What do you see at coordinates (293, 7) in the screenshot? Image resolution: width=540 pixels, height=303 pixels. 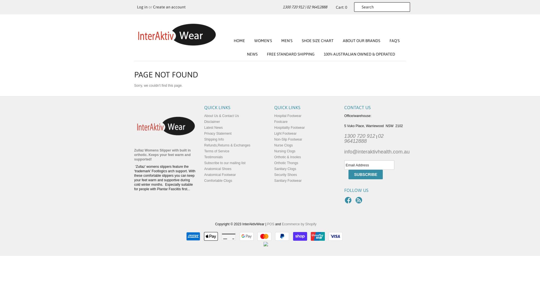 I see `1300 720 912` at bounding box center [293, 7].